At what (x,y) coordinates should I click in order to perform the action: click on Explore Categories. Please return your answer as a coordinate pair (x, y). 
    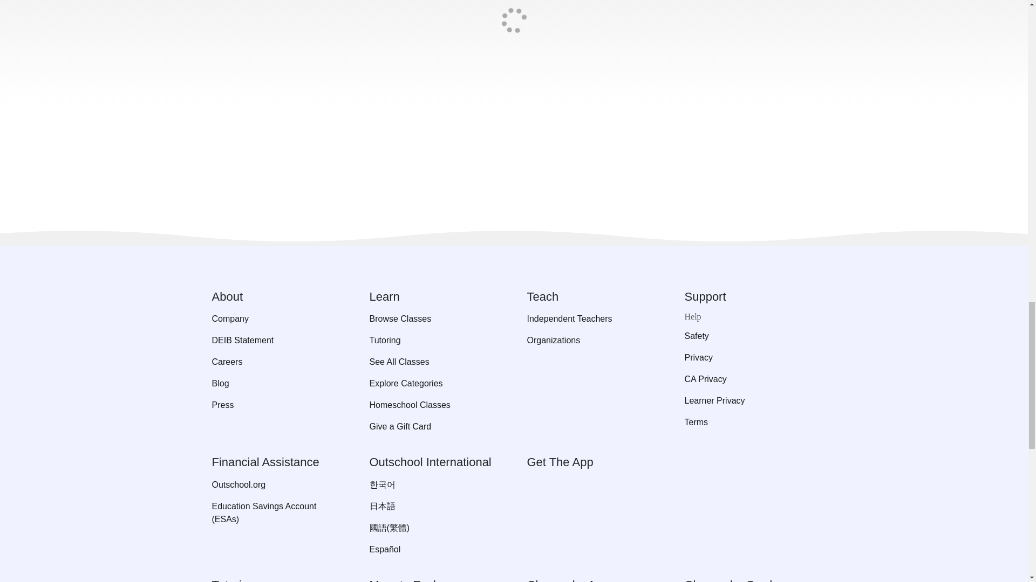
    Looking at the image, I should click on (434, 383).